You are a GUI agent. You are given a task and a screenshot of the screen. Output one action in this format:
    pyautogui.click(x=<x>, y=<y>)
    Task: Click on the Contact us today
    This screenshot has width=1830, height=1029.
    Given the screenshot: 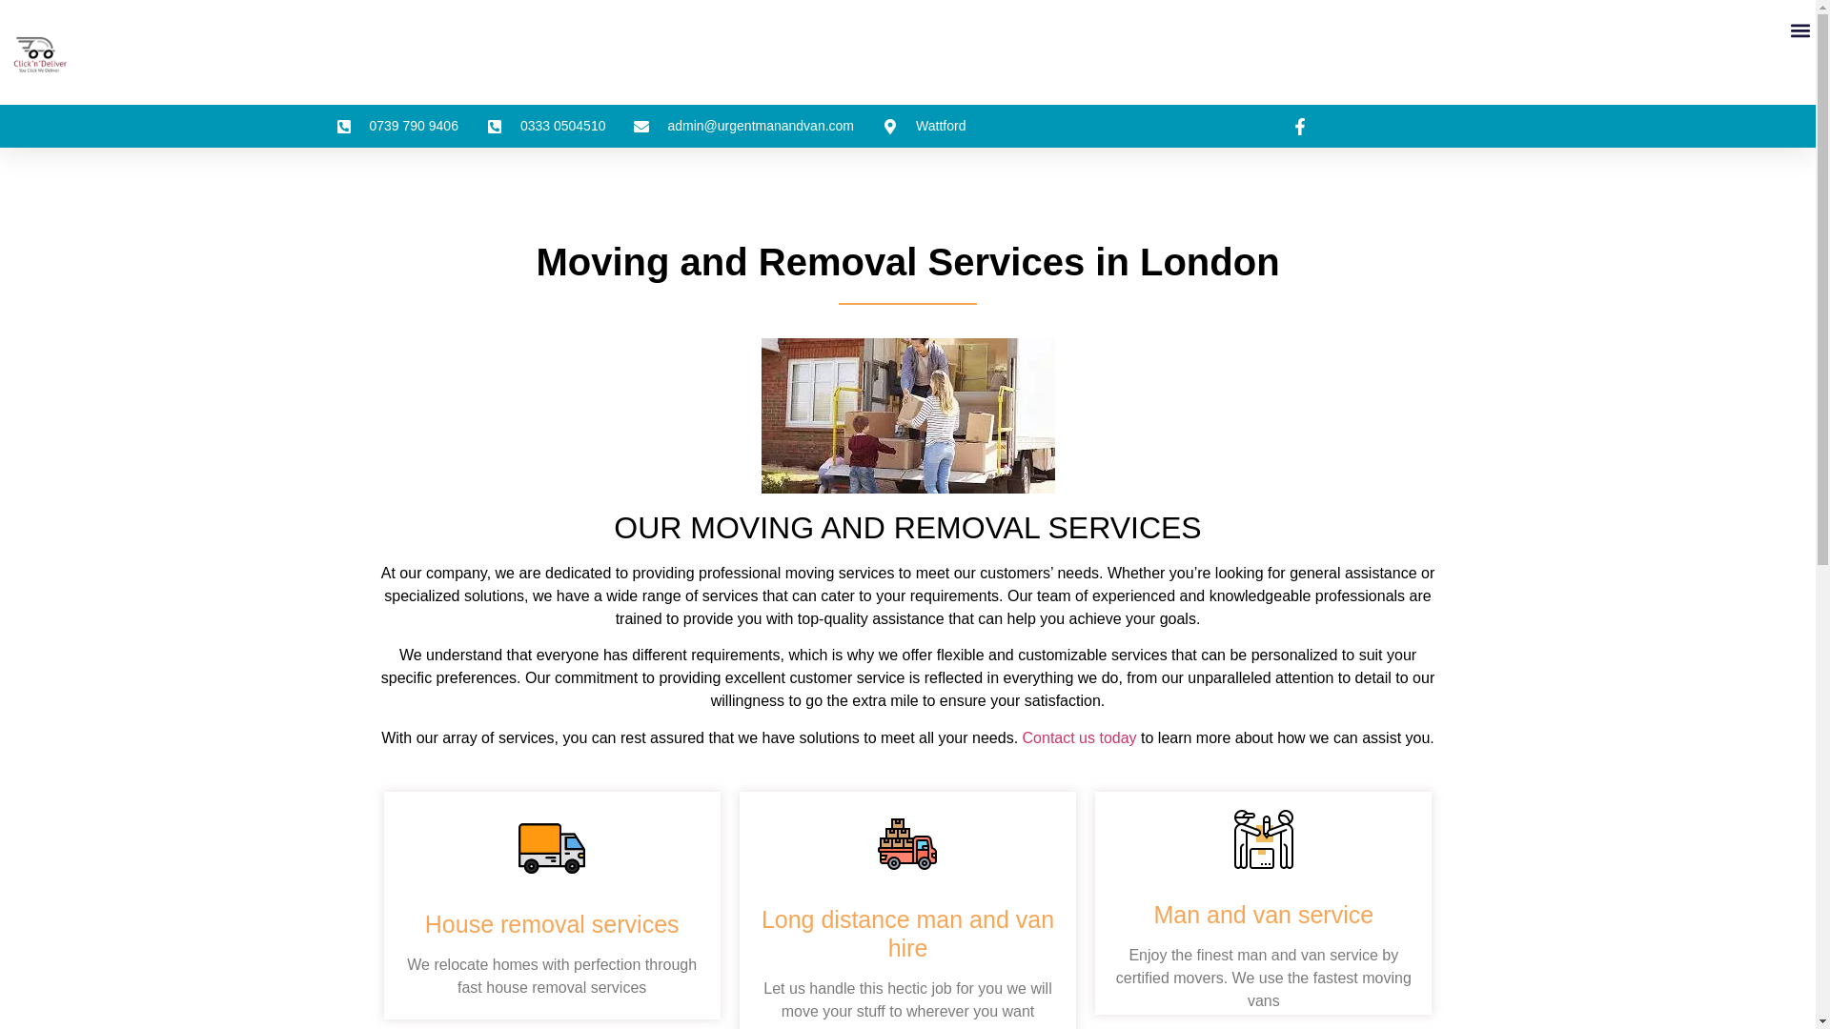 What is the action you would take?
    pyautogui.click(x=1079, y=737)
    